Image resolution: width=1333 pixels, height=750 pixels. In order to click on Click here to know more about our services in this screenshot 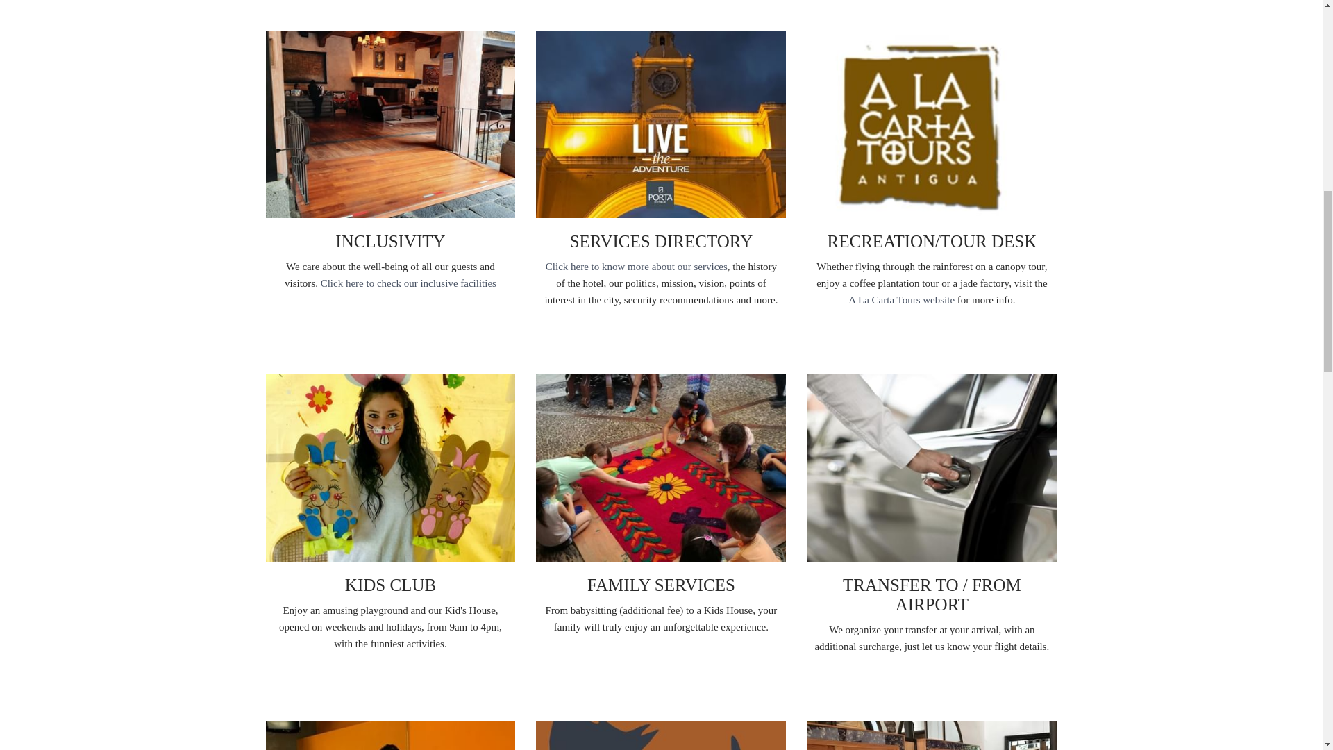, I will do `click(636, 267)`.